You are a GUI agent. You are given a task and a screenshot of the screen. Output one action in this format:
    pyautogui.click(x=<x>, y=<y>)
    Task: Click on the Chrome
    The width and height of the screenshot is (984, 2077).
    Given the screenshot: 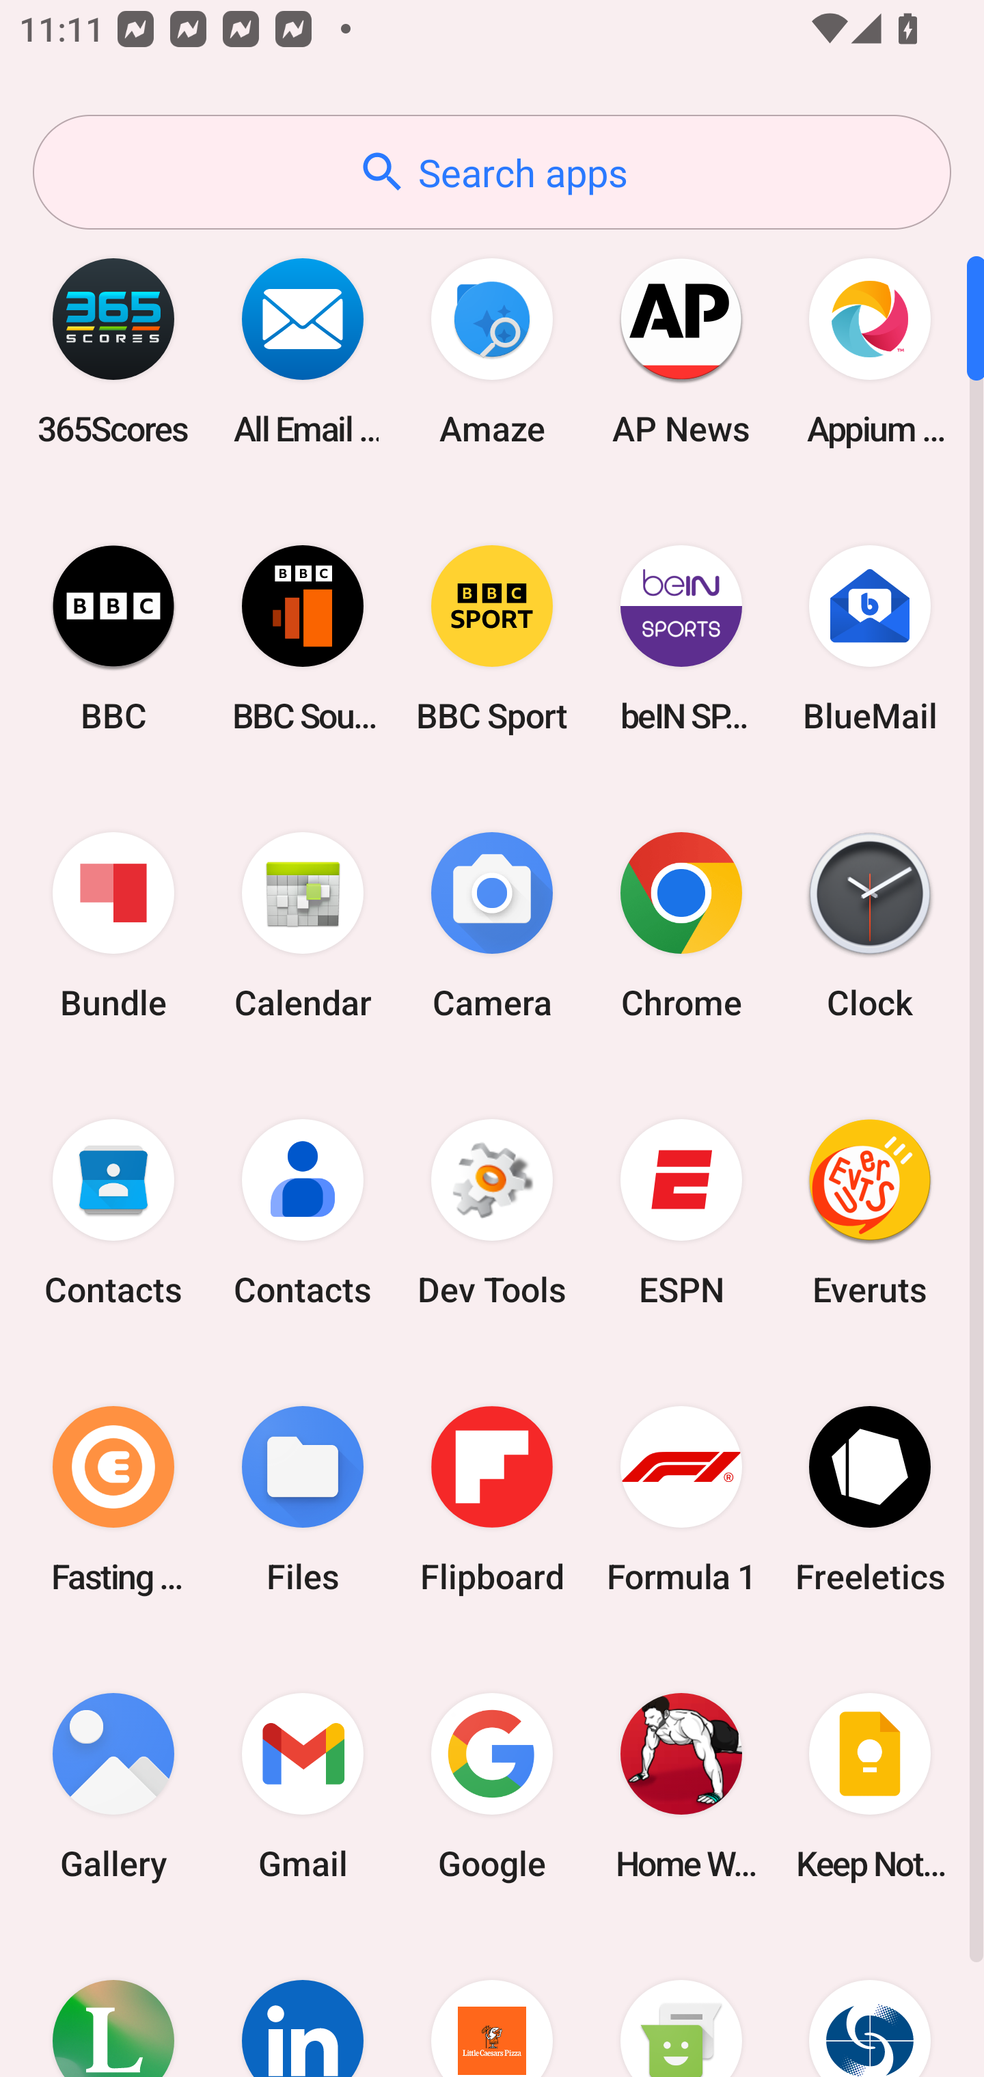 What is the action you would take?
    pyautogui.click(x=681, y=926)
    